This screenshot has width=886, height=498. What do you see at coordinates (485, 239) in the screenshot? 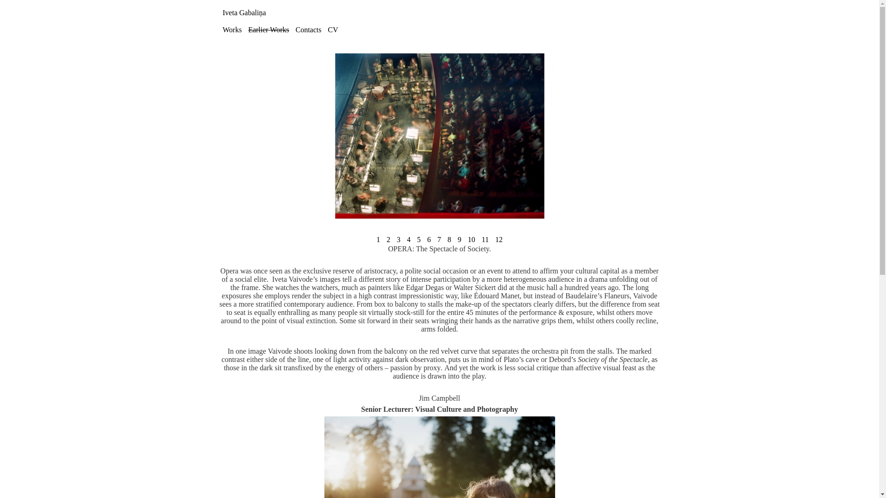
I see `11` at bounding box center [485, 239].